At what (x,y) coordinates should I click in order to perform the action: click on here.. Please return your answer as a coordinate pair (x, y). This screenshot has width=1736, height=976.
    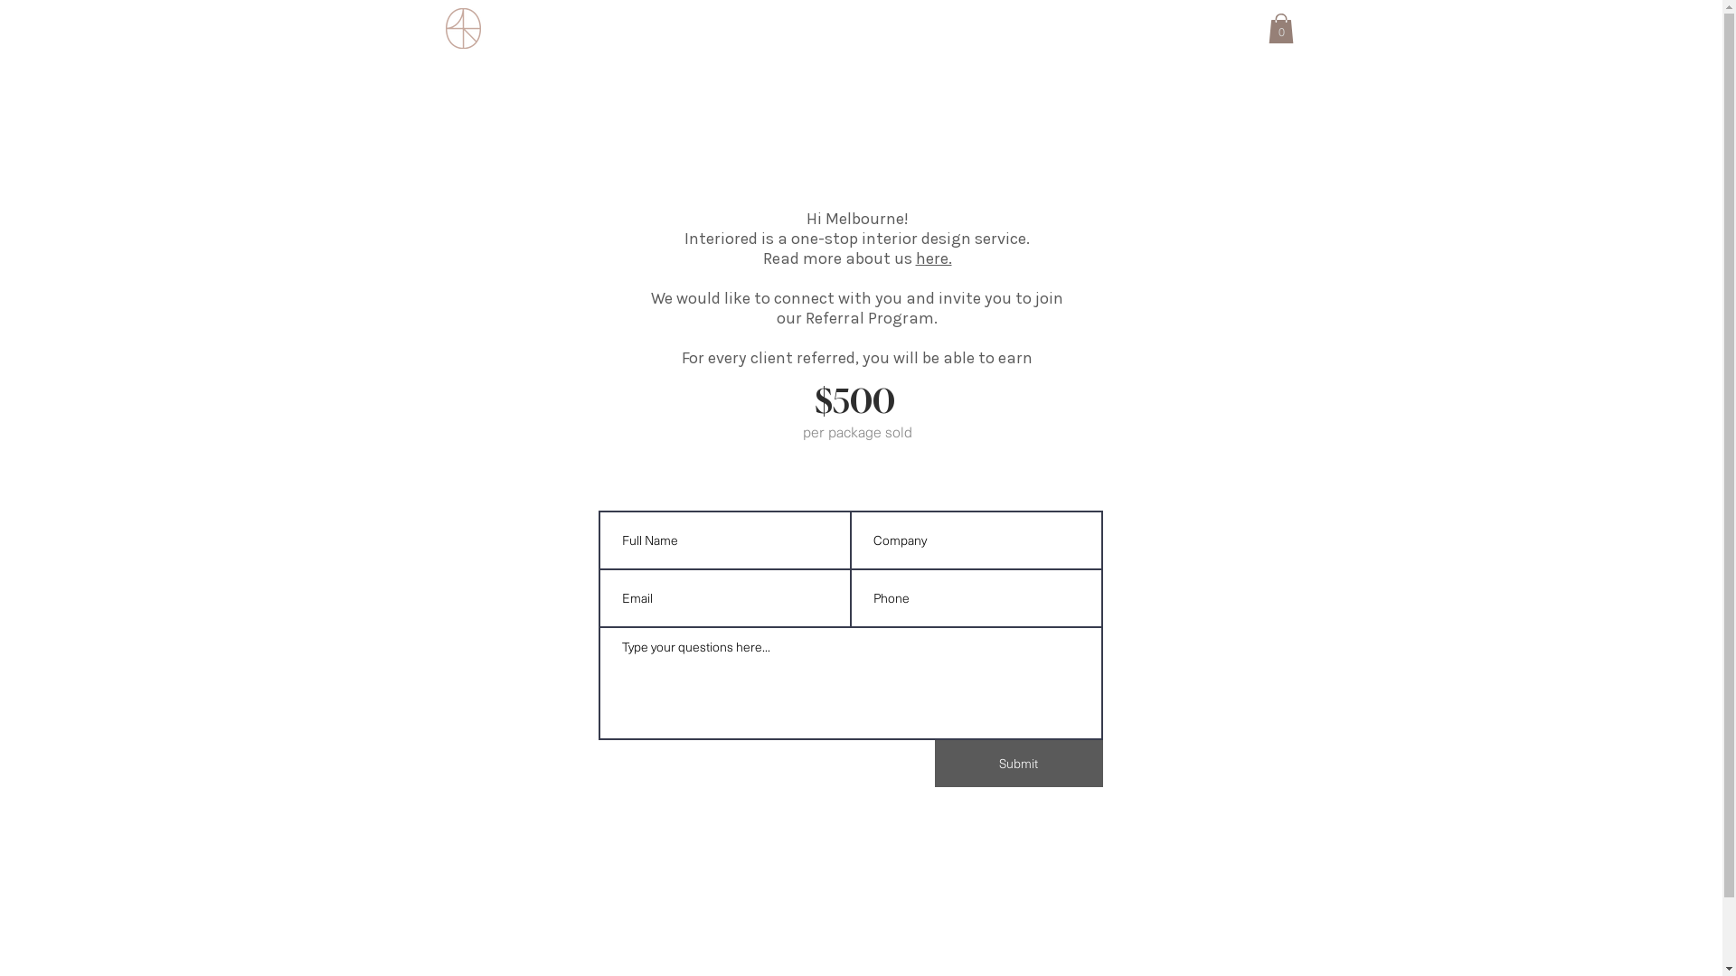
    Looking at the image, I should click on (933, 258).